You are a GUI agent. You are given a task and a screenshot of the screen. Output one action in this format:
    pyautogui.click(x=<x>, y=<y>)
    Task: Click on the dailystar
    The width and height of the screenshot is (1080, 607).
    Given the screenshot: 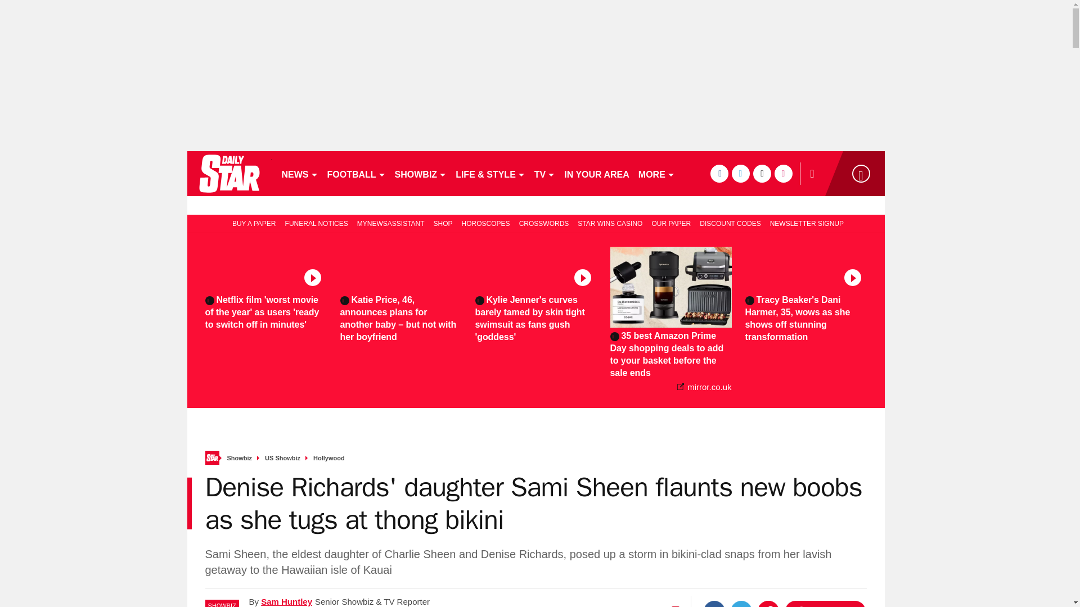 What is the action you would take?
    pyautogui.click(x=228, y=173)
    